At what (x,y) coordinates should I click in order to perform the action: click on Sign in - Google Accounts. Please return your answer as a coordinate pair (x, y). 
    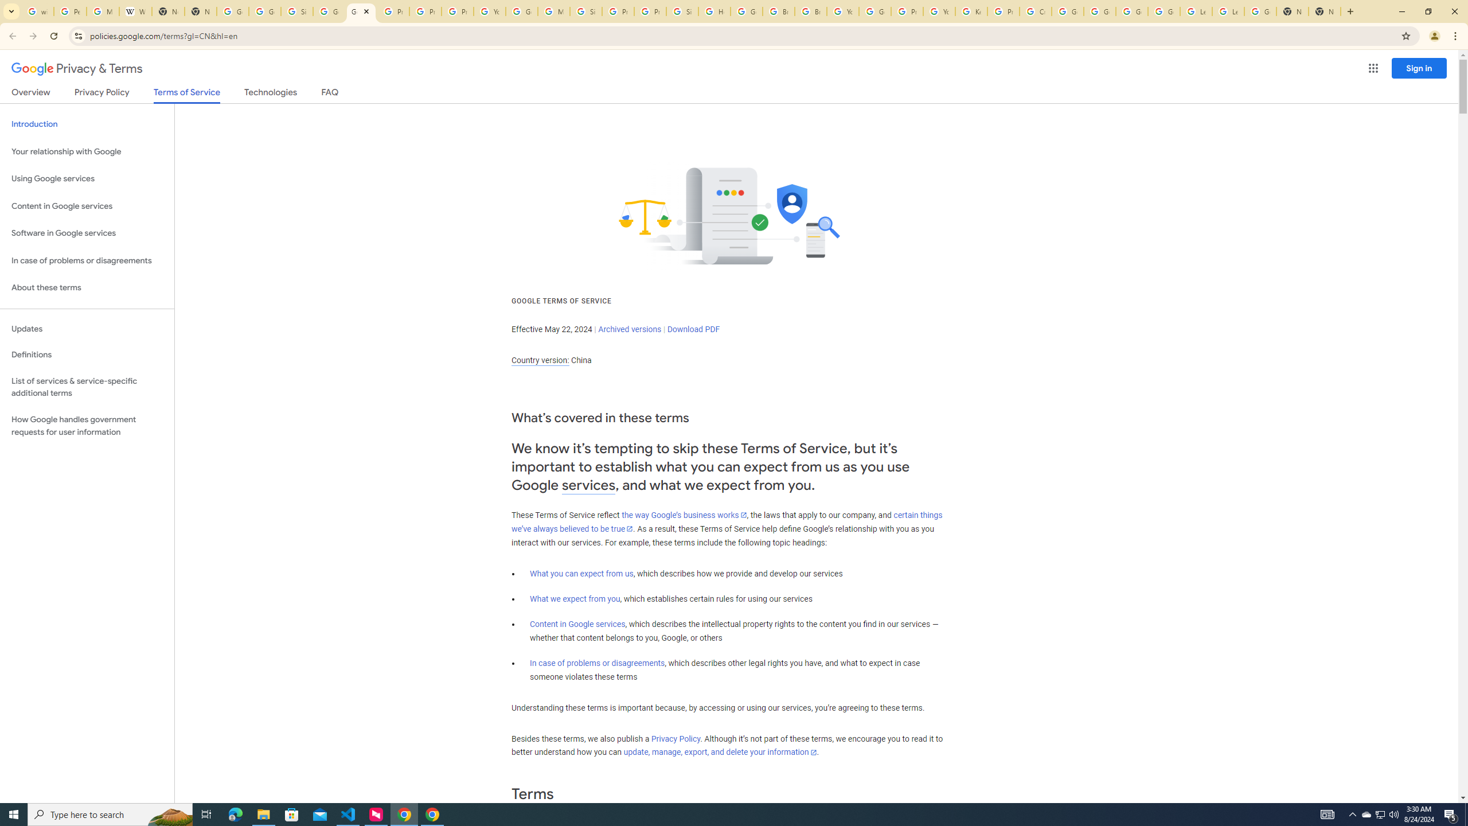
    Looking at the image, I should click on (586, 11).